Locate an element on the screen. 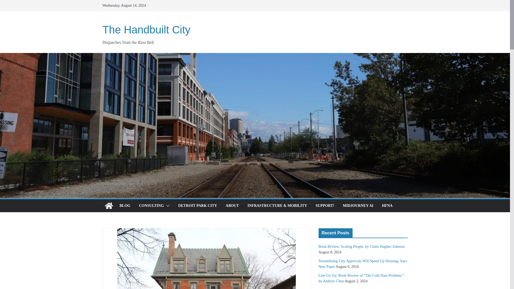 The image size is (514, 289). SUPPORT! is located at coordinates (325, 206).